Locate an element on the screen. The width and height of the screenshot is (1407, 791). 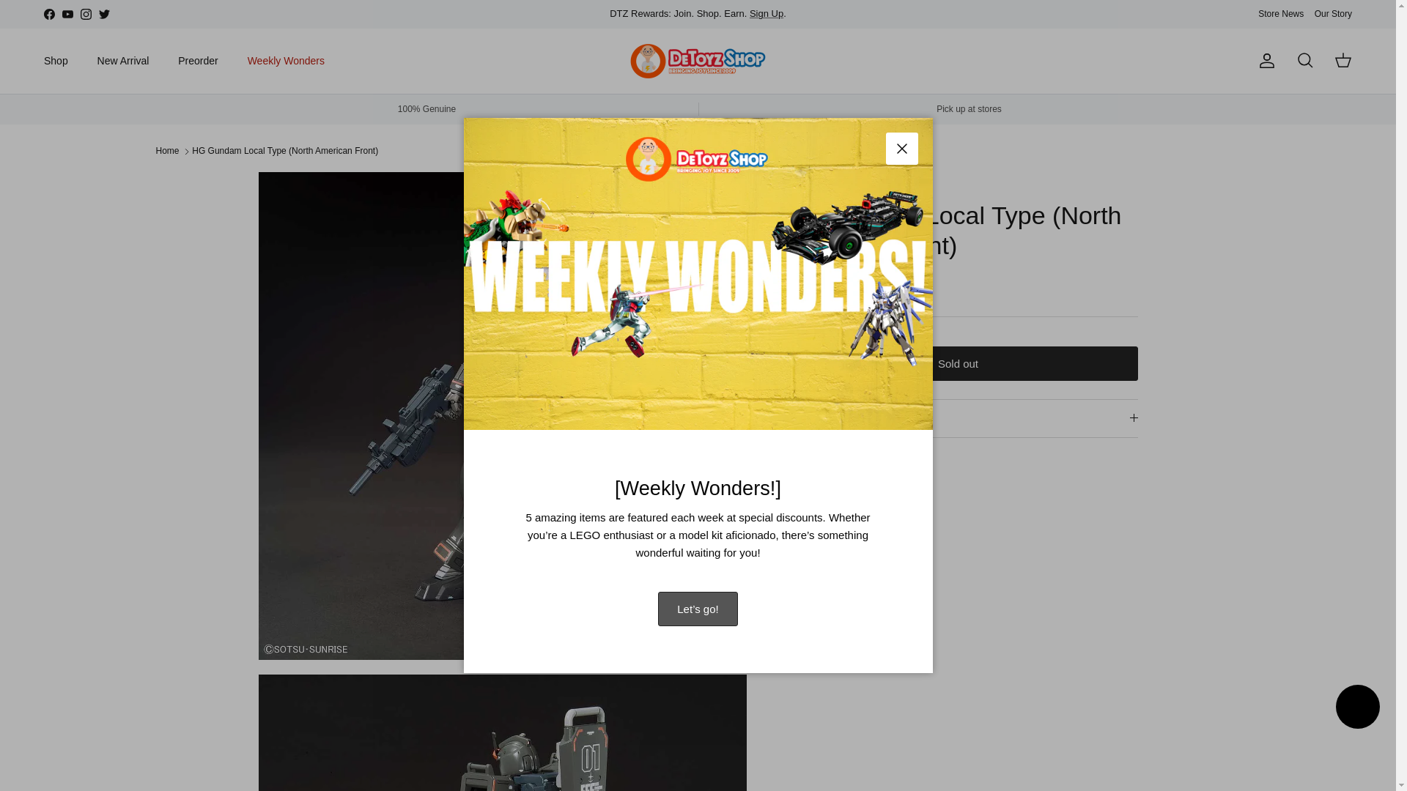
Twitter is located at coordinates (104, 14).